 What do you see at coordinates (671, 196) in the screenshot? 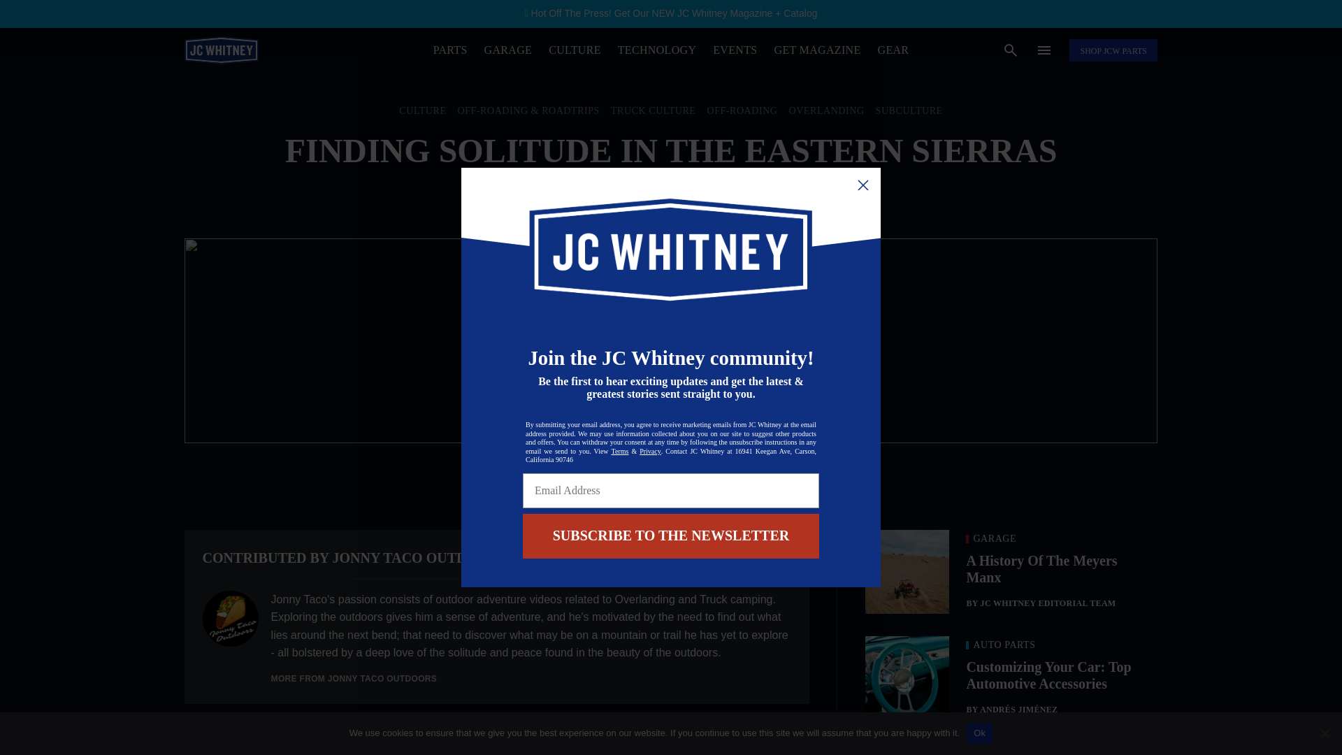
I see `BY JONNY TACO OUTDOORS` at bounding box center [671, 196].